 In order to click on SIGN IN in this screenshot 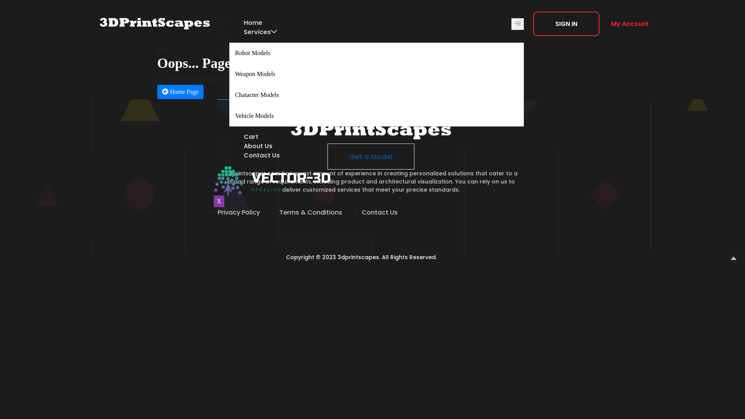, I will do `click(567, 24)`.